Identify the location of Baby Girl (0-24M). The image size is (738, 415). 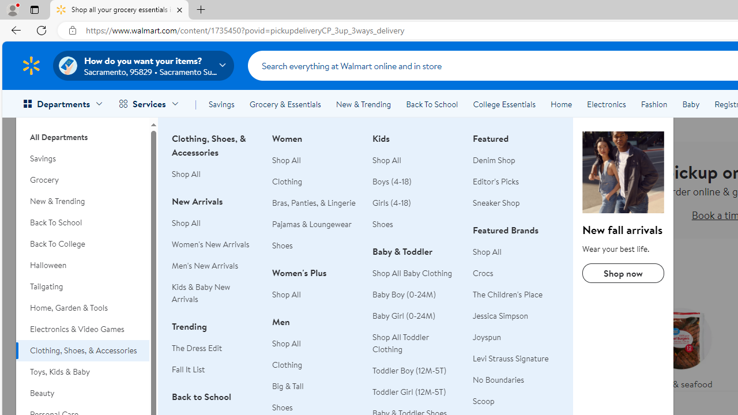
(404, 316).